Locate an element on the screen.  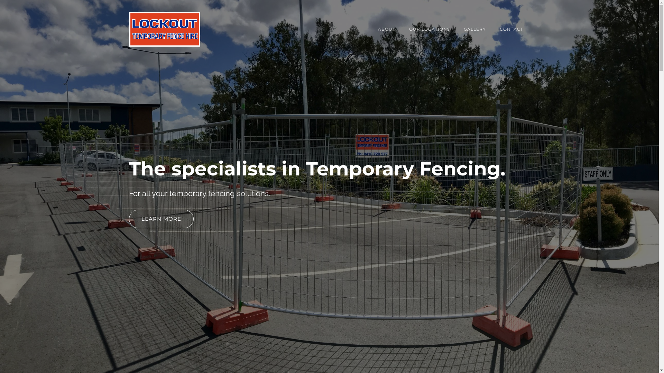
CONTACT is located at coordinates (511, 29).